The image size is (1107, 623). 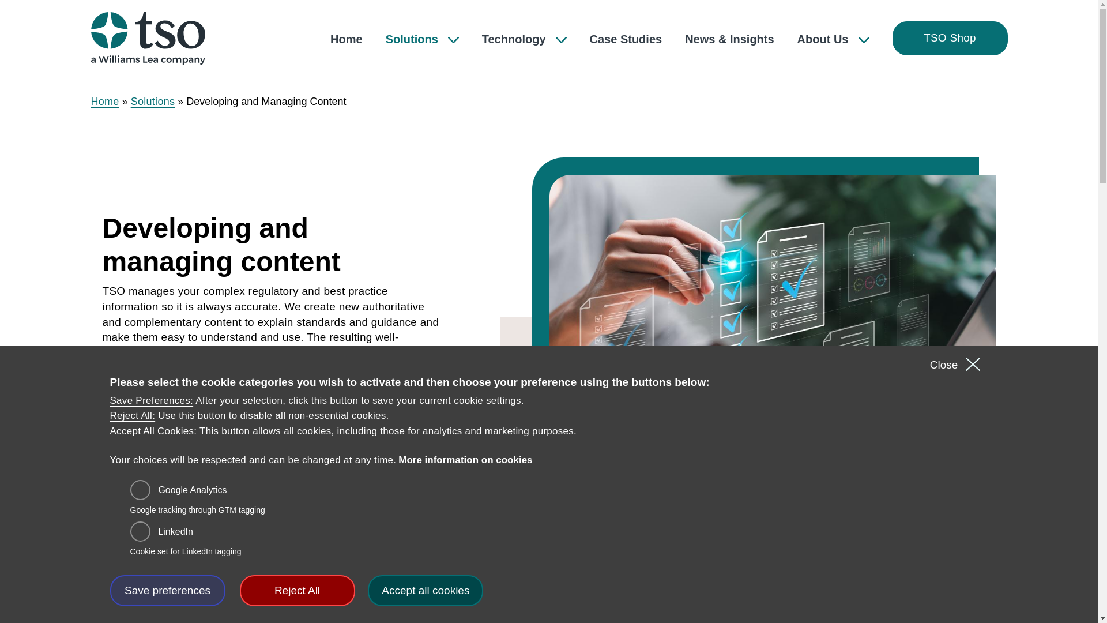 I want to click on Technology, so click(x=524, y=39).